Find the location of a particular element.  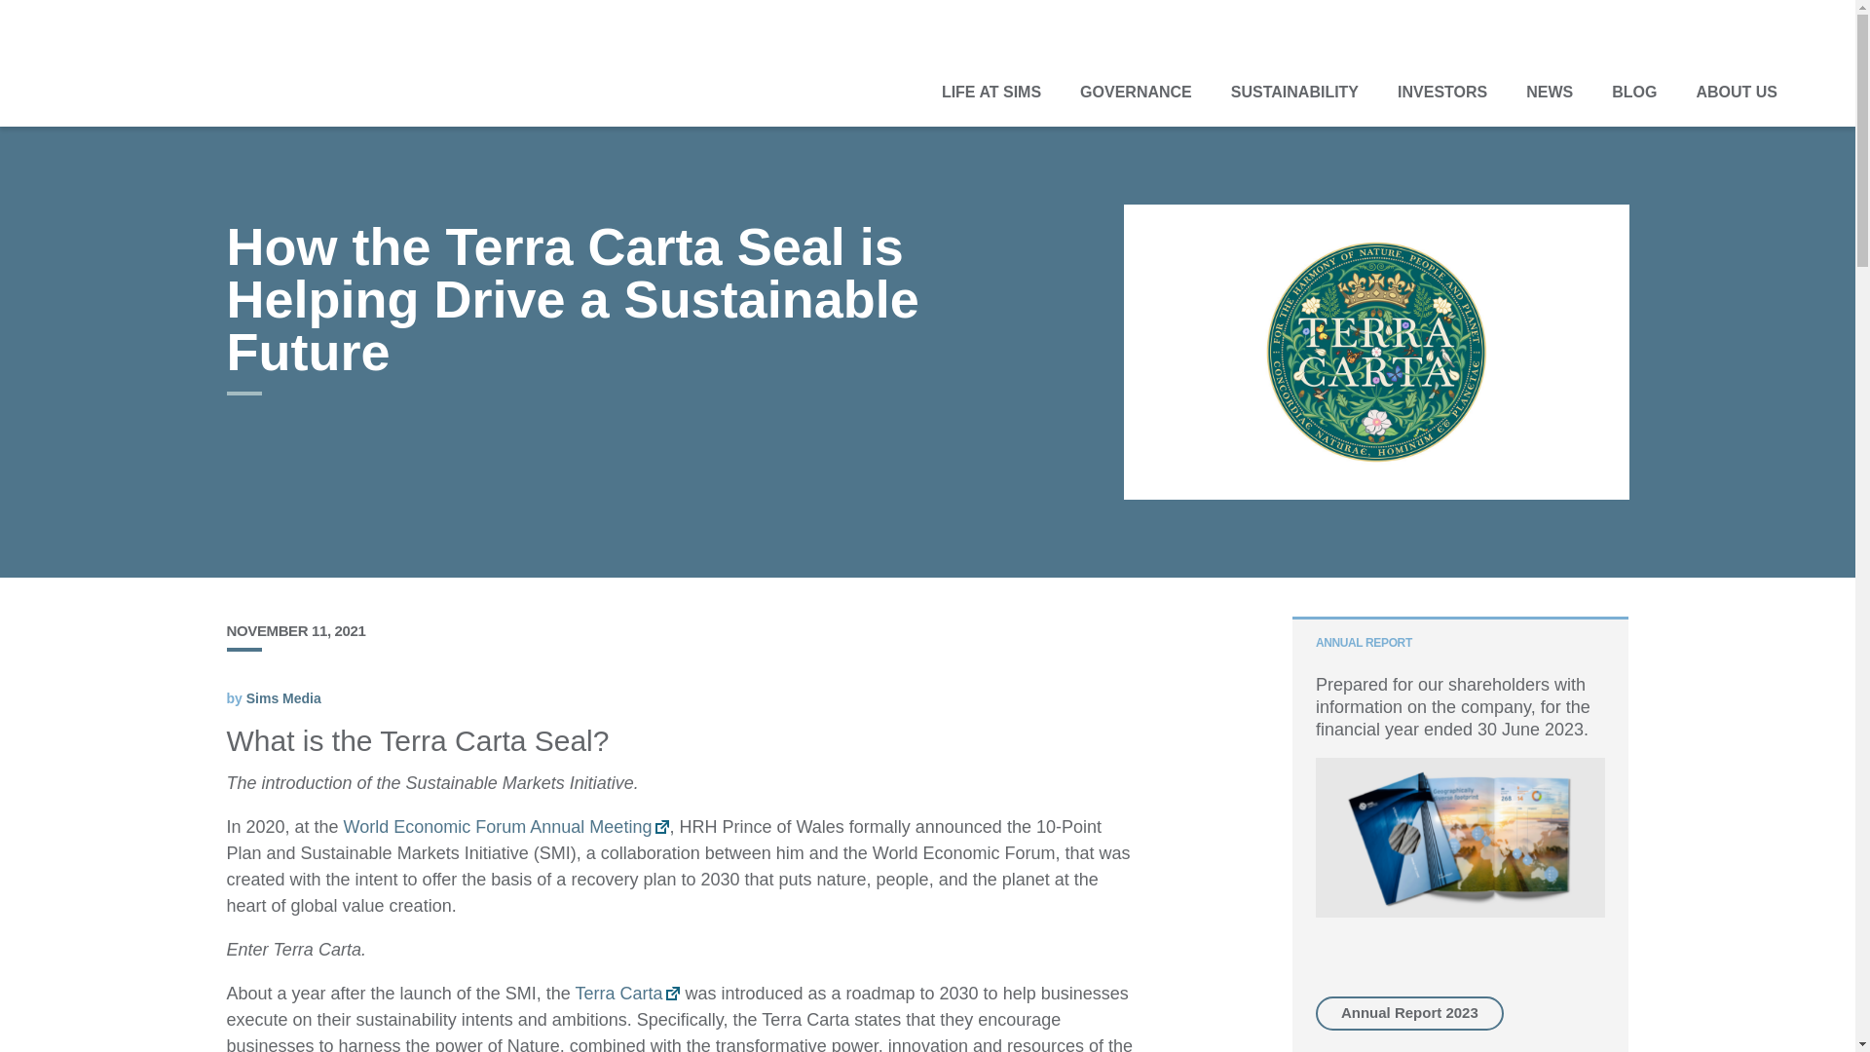

GOVERNANCE is located at coordinates (1136, 92).